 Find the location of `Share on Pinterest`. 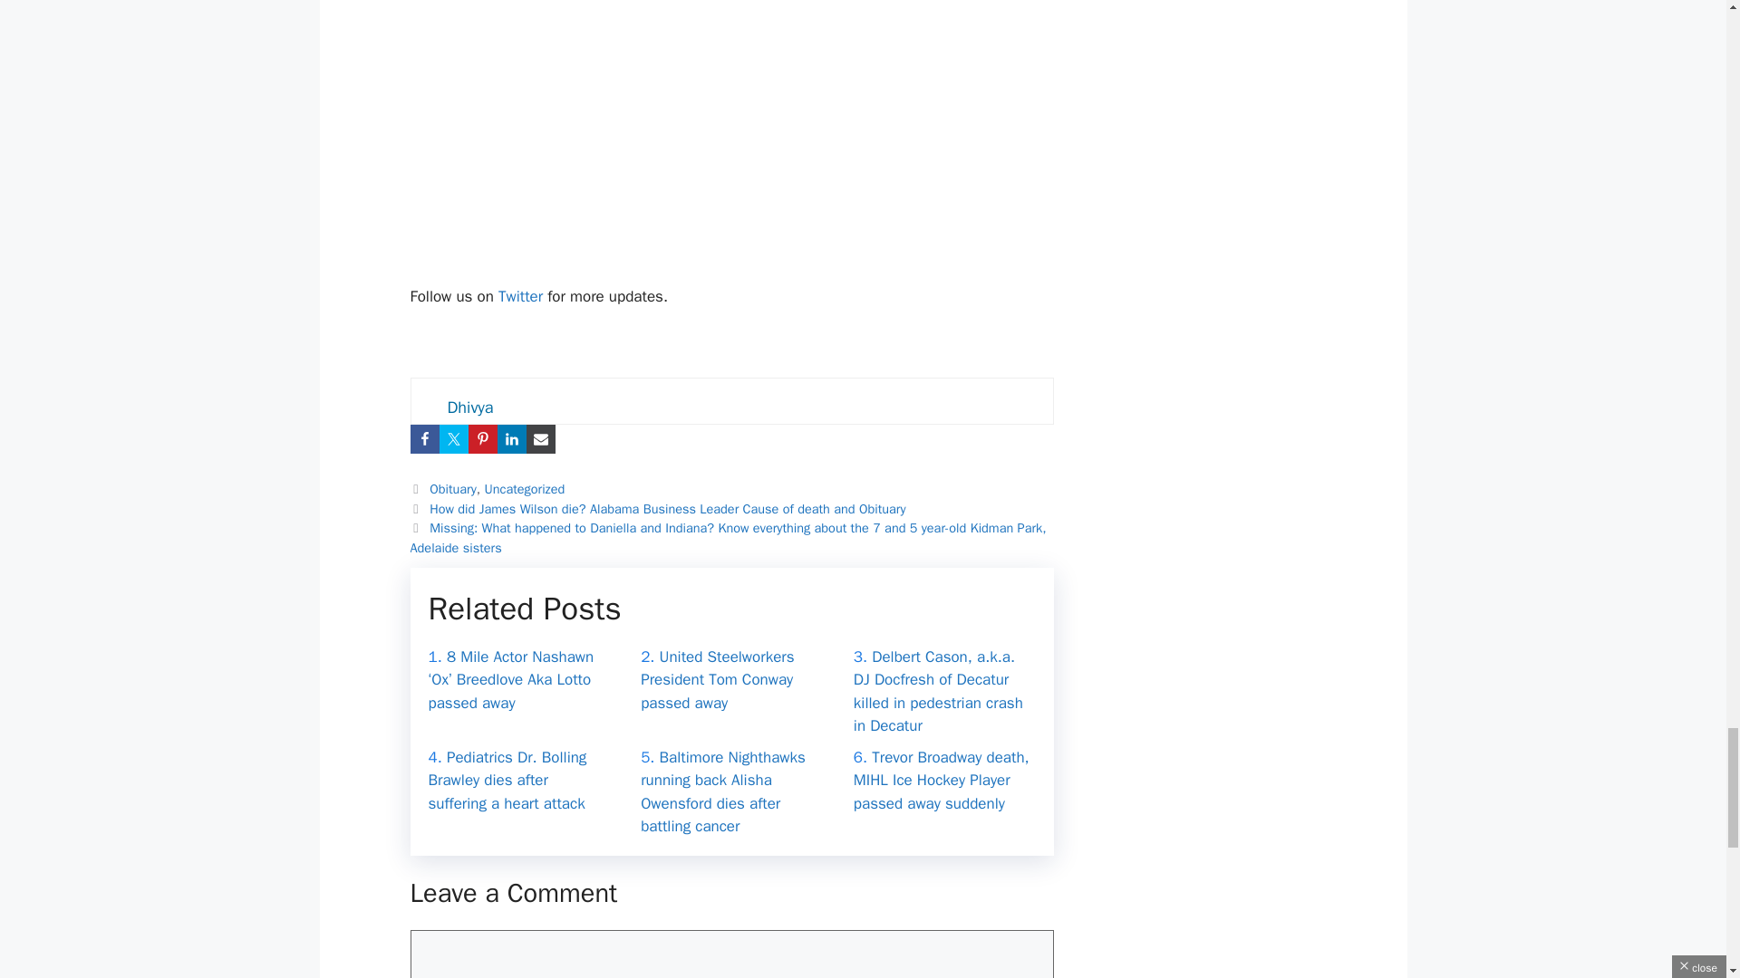

Share on Pinterest is located at coordinates (482, 438).